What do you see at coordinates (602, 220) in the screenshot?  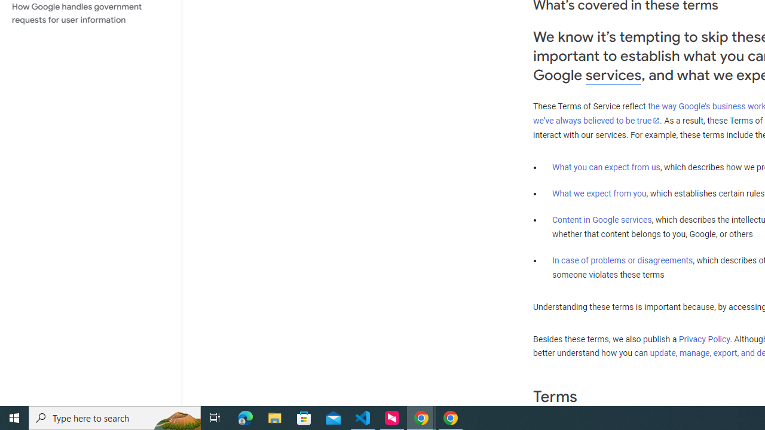 I see `Content in Google services` at bounding box center [602, 220].